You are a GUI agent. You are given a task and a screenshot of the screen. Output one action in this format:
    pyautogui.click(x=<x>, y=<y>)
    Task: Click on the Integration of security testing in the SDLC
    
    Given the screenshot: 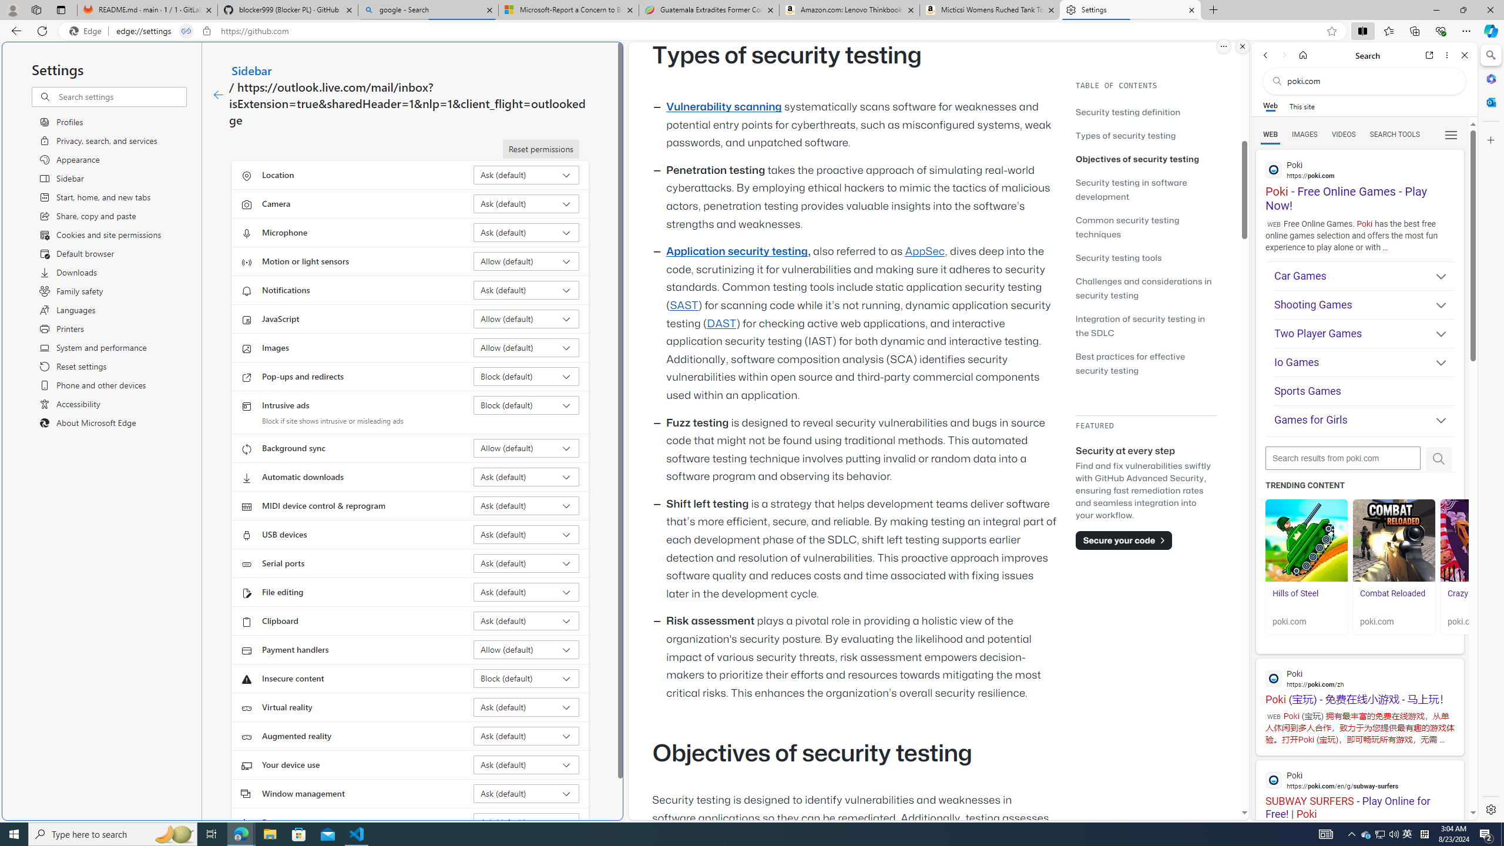 What is the action you would take?
    pyautogui.click(x=1146, y=325)
    